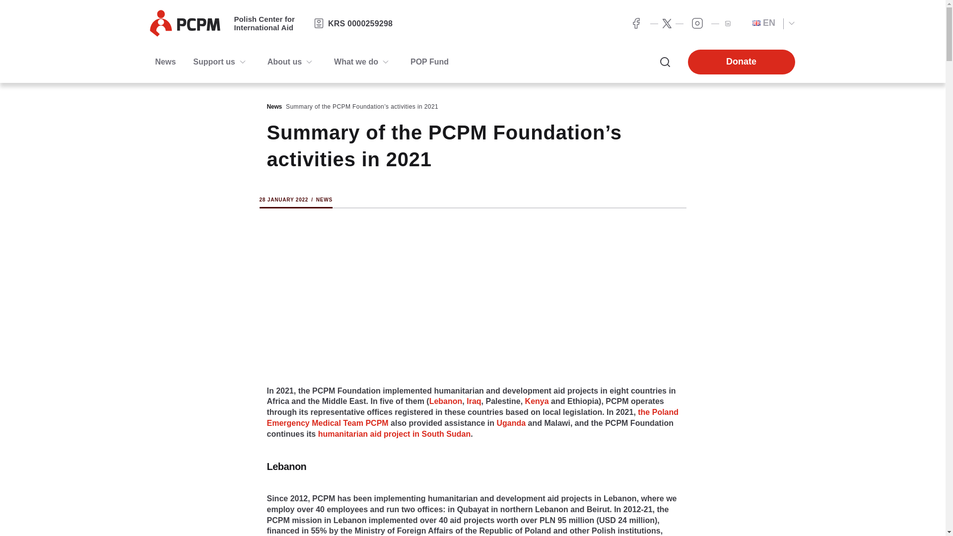 This screenshot has height=536, width=953. Describe the element at coordinates (742, 63) in the screenshot. I see `Donate` at that location.